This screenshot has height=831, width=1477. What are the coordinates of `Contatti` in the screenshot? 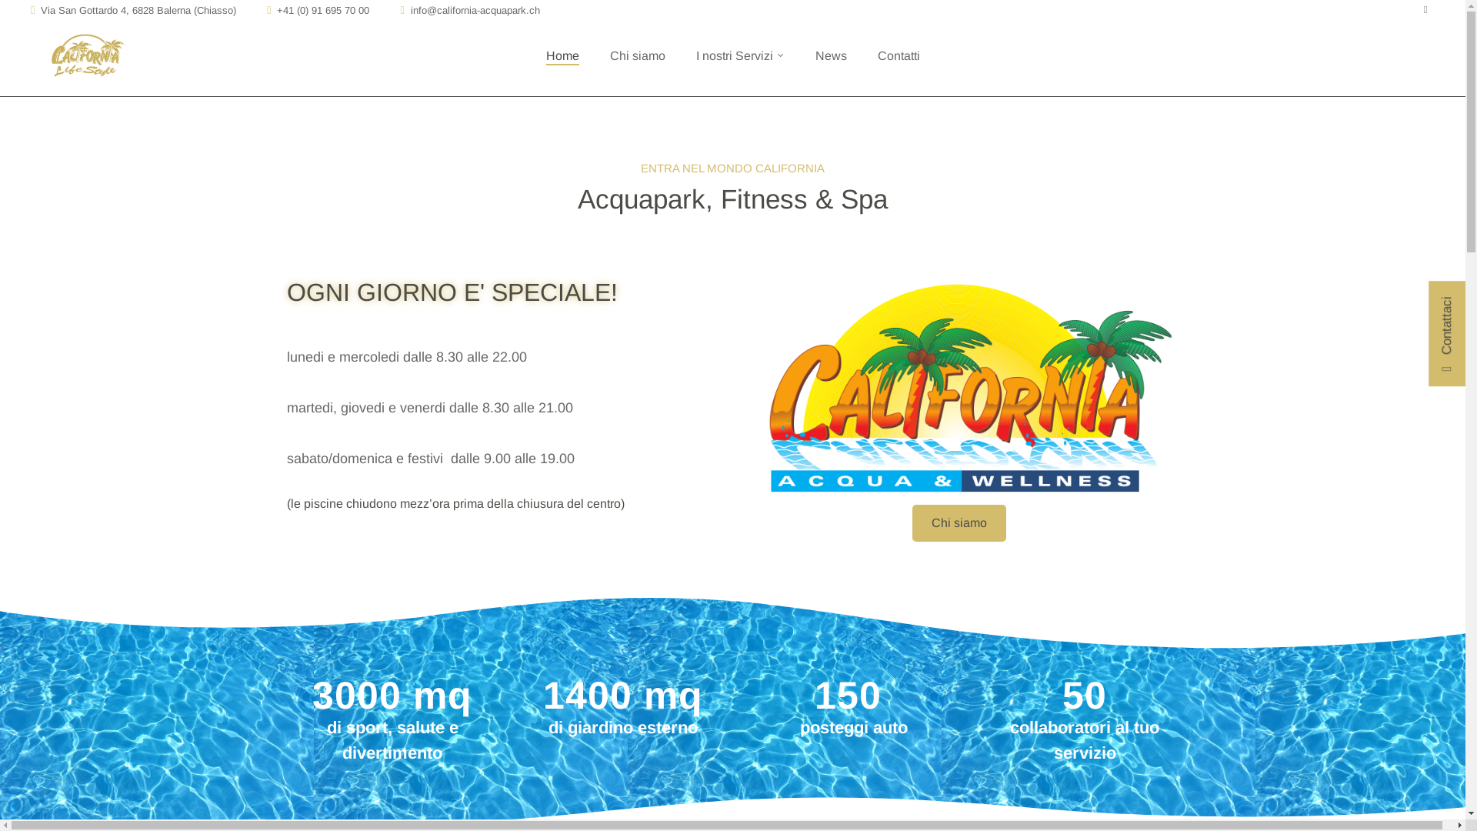 It's located at (899, 56).